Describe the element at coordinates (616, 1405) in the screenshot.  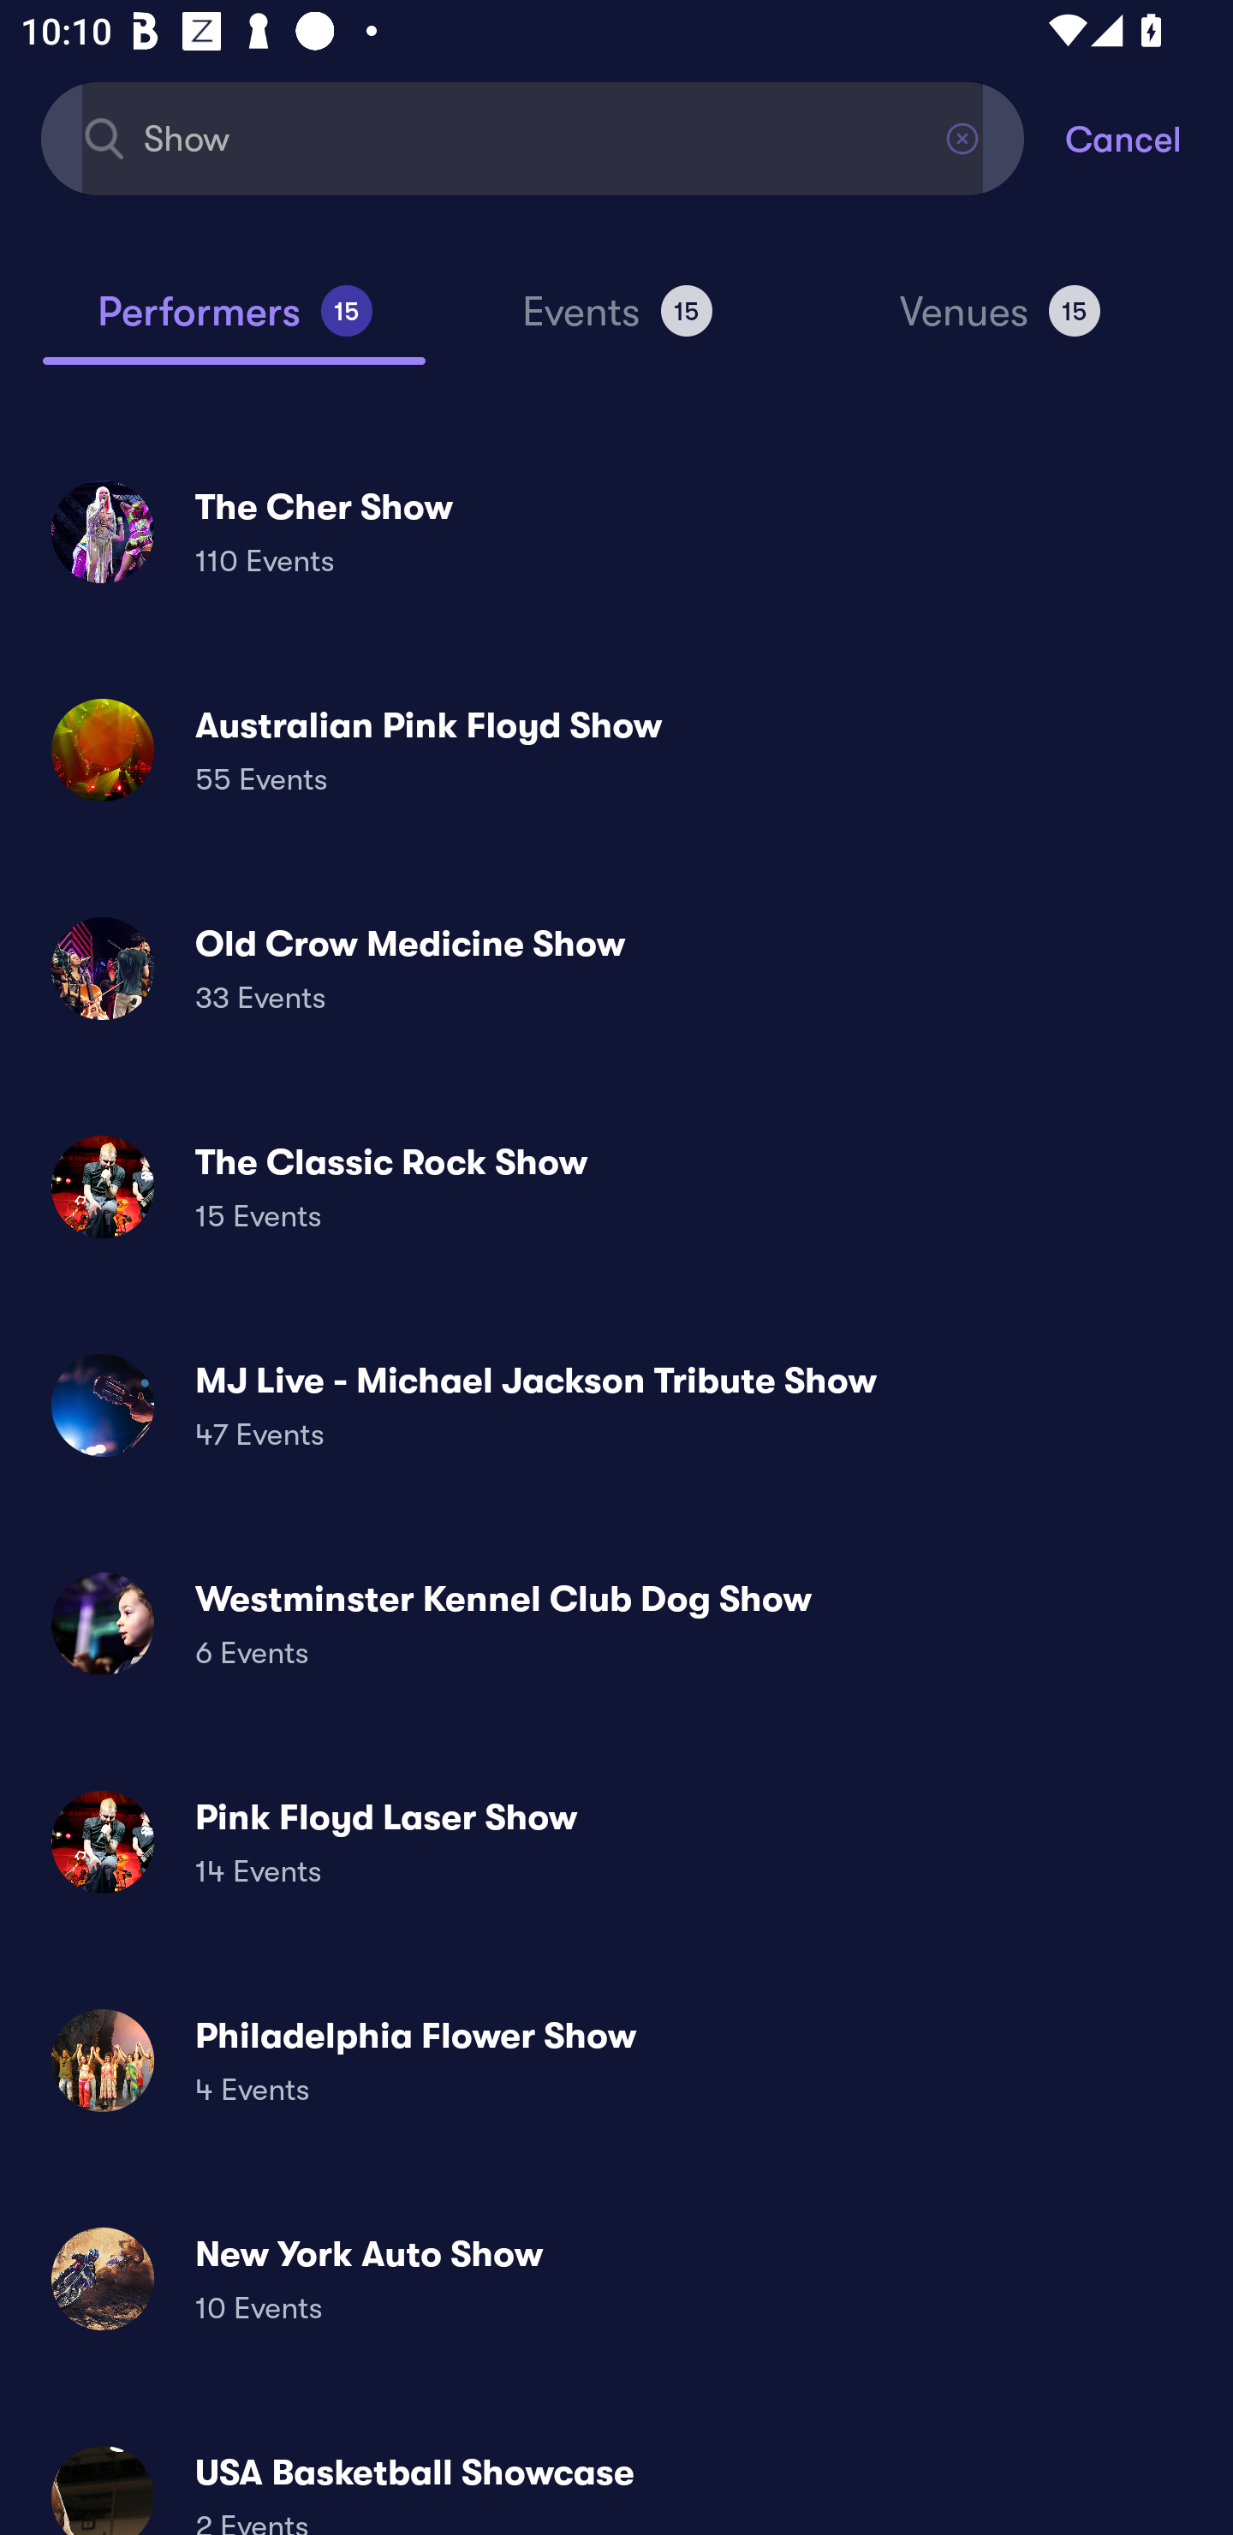
I see `MJ Live - Michael Jackson Tribute Show 47 Events` at that location.